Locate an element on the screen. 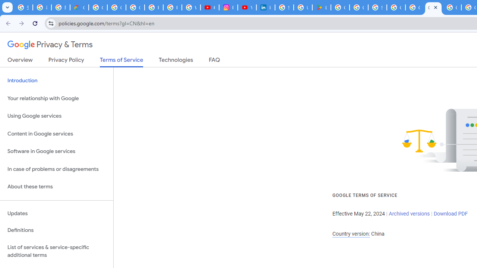 The width and height of the screenshot is (477, 268). In case of problems or disagreements is located at coordinates (57, 169).